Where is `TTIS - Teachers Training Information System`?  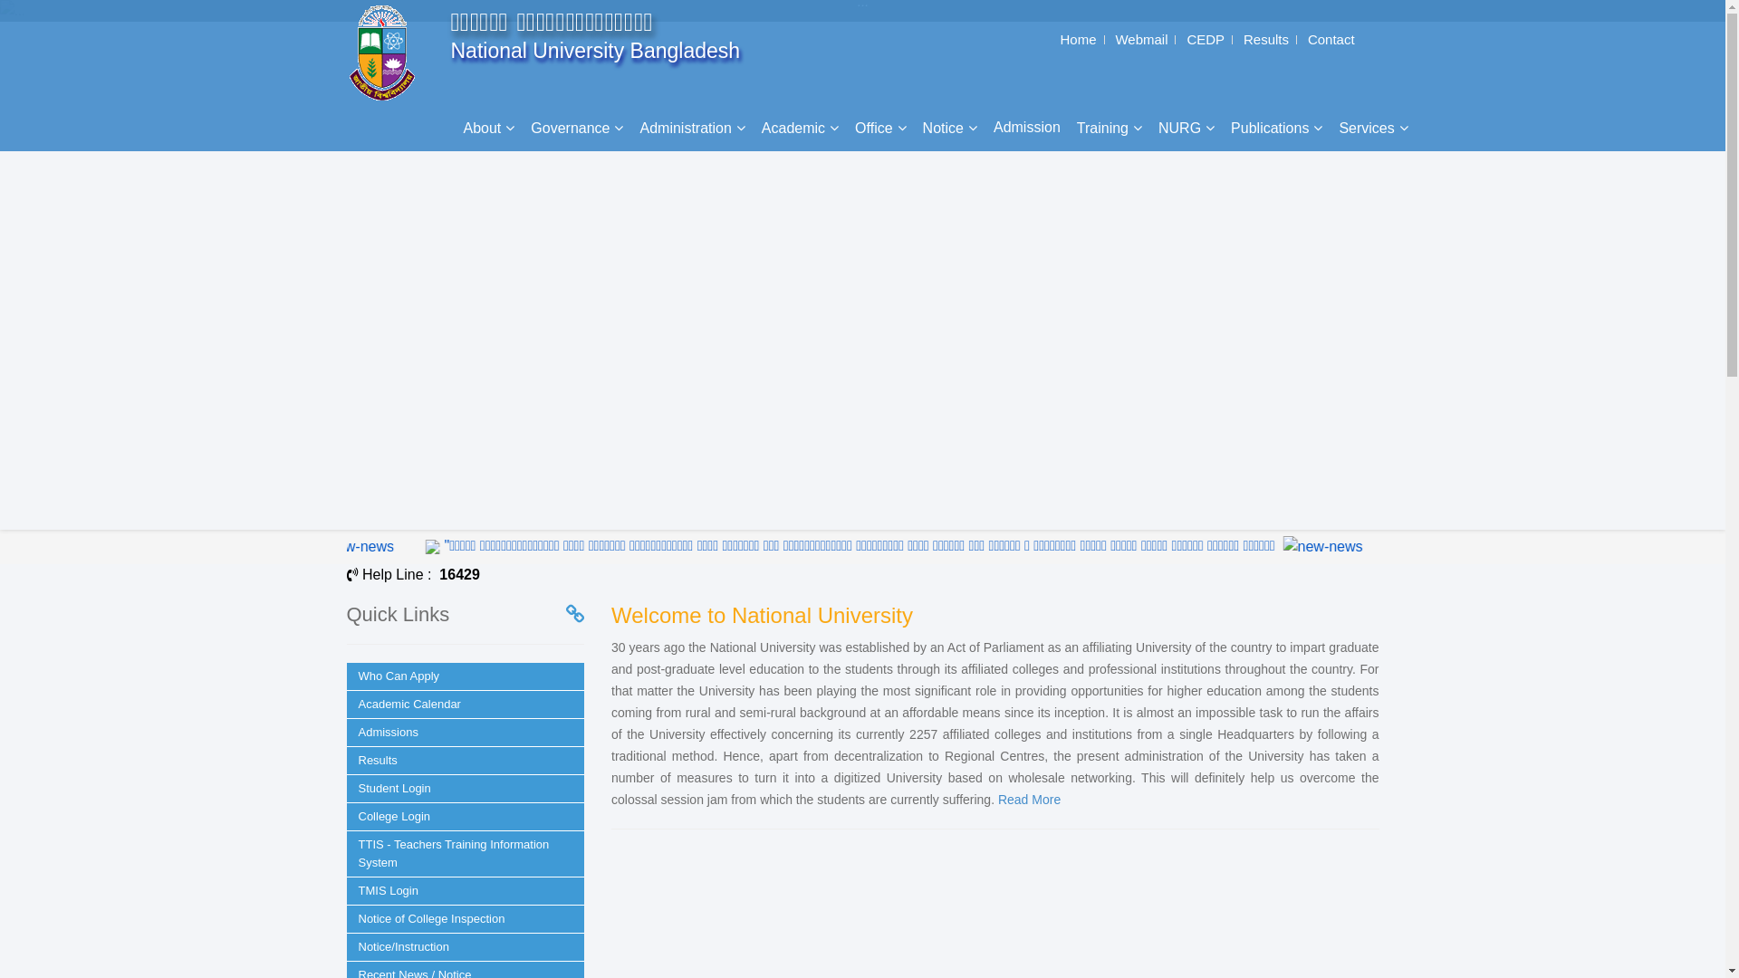 TTIS - Teachers Training Information System is located at coordinates (466, 854).